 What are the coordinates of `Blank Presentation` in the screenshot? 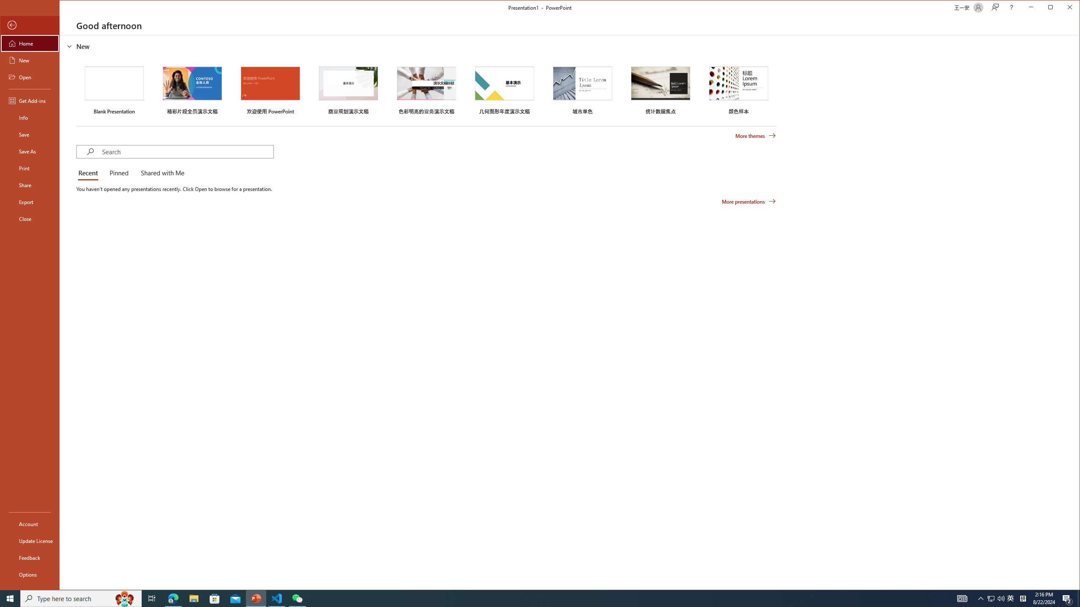 It's located at (114, 89).